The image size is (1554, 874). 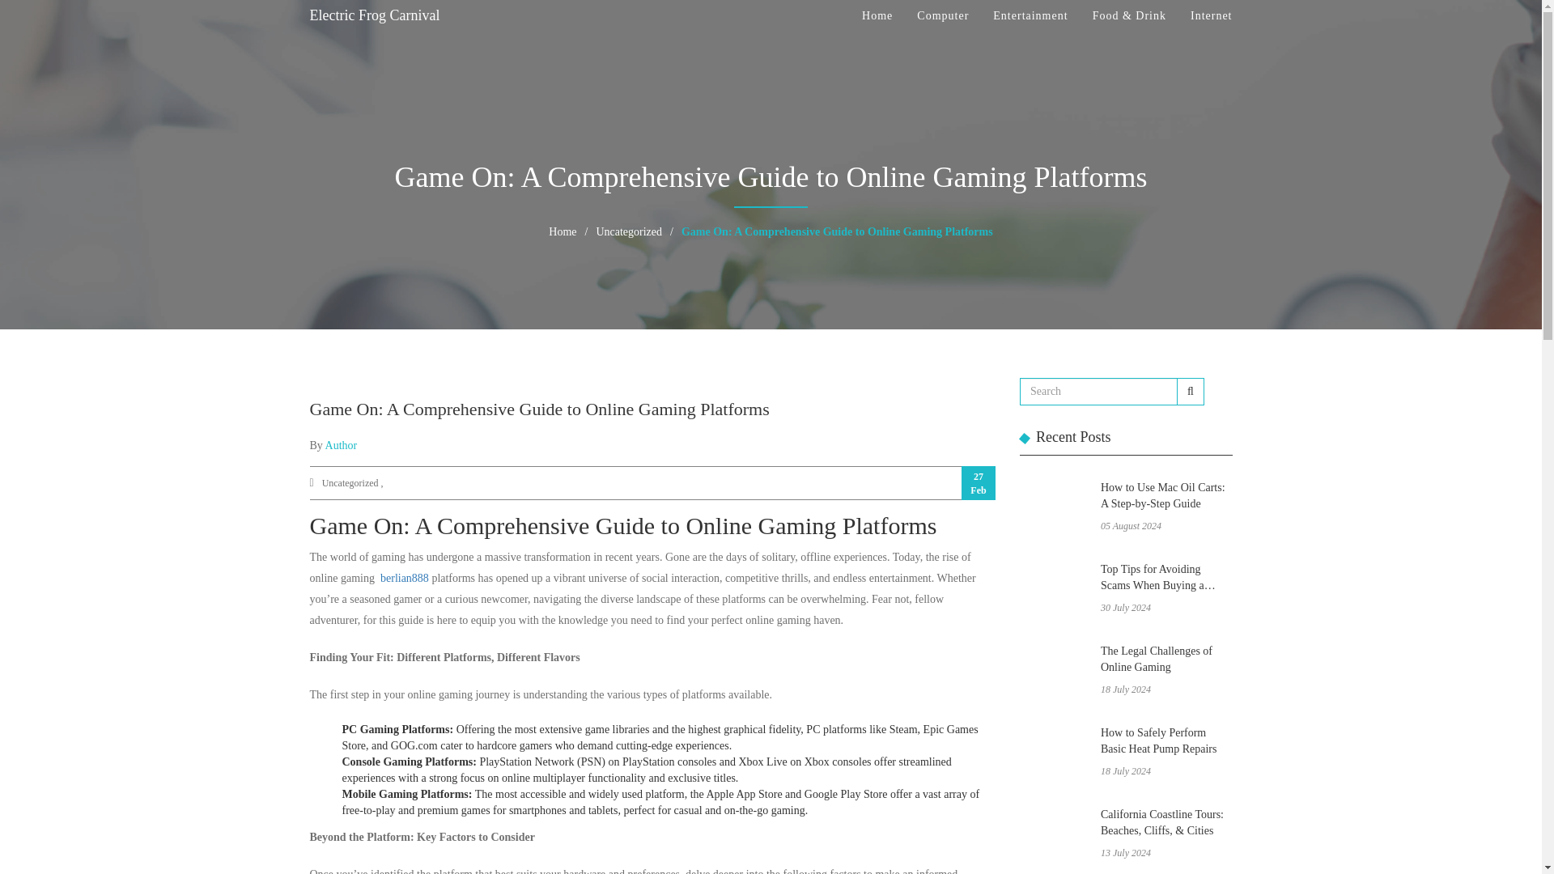 I want to click on Home, so click(x=562, y=231).